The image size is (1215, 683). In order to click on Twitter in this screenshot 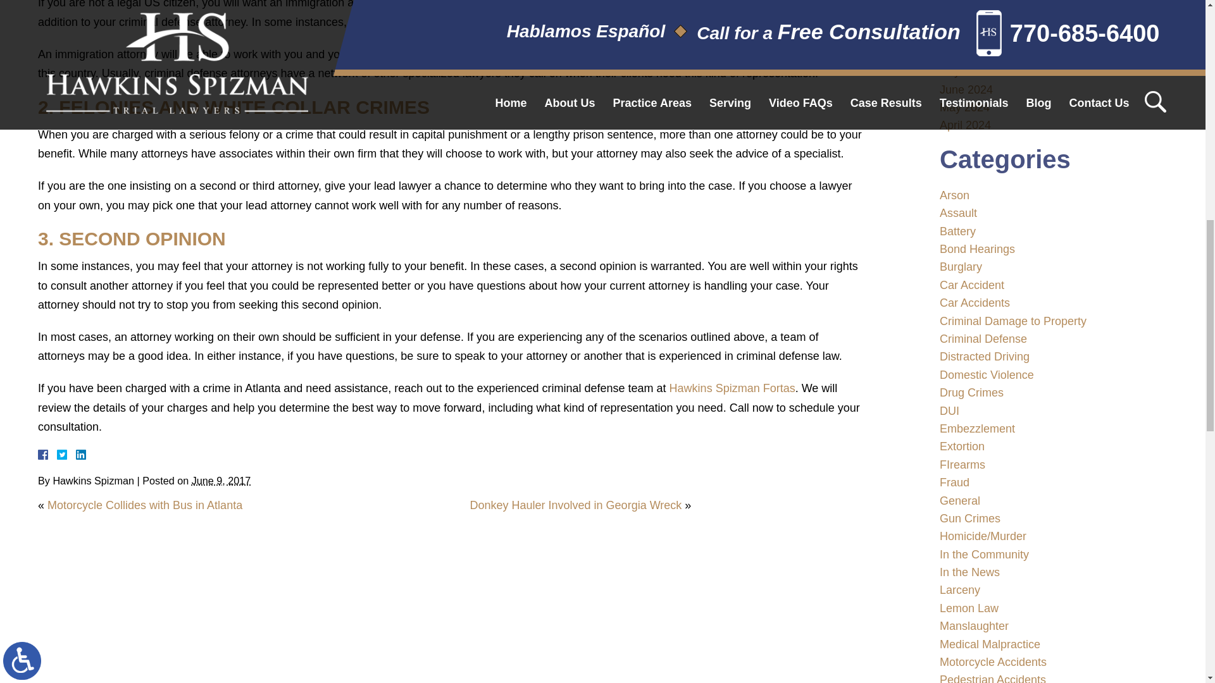, I will do `click(67, 454)`.